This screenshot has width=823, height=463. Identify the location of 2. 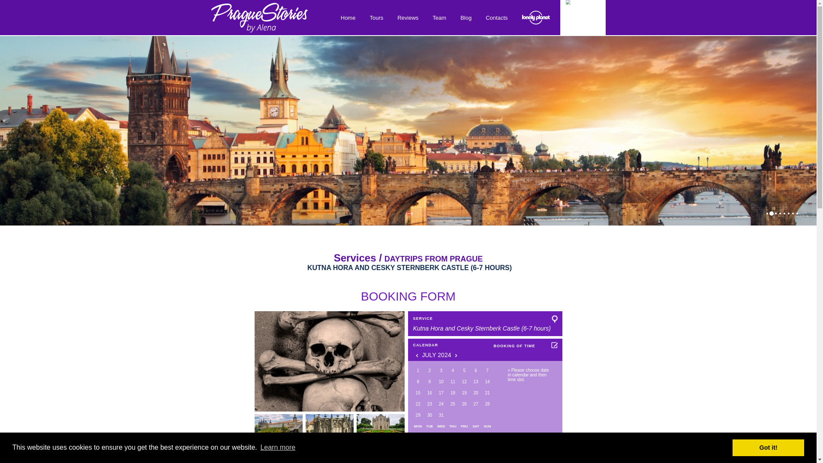
(430, 370).